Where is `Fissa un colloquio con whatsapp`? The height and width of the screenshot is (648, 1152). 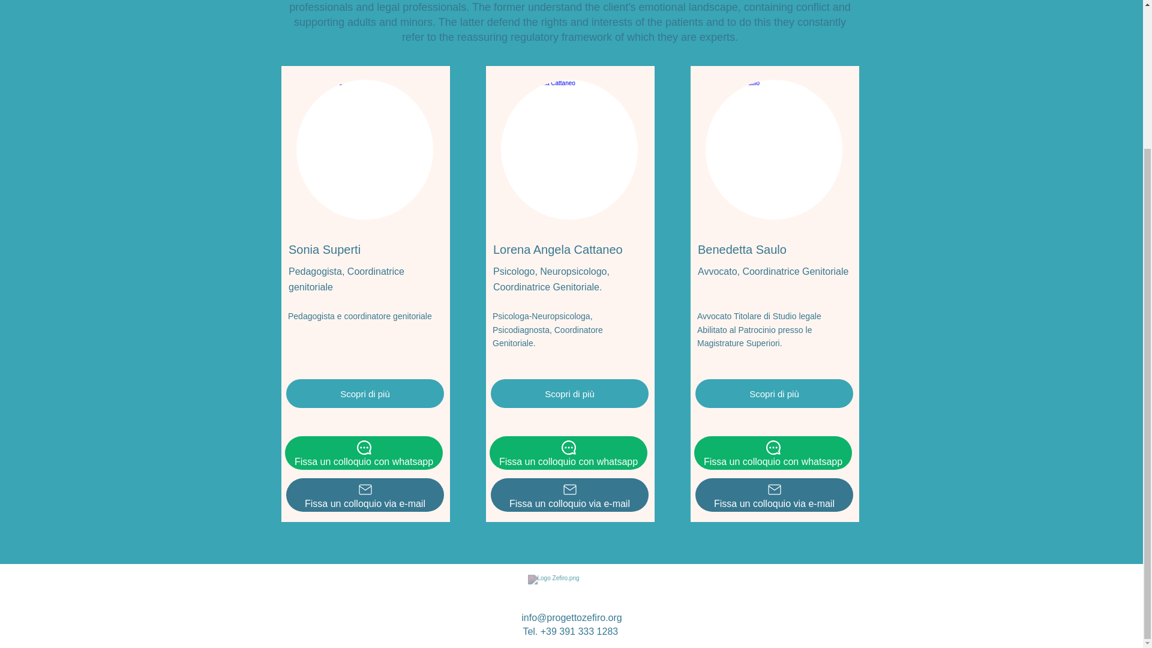 Fissa un colloquio con whatsapp is located at coordinates (569, 452).